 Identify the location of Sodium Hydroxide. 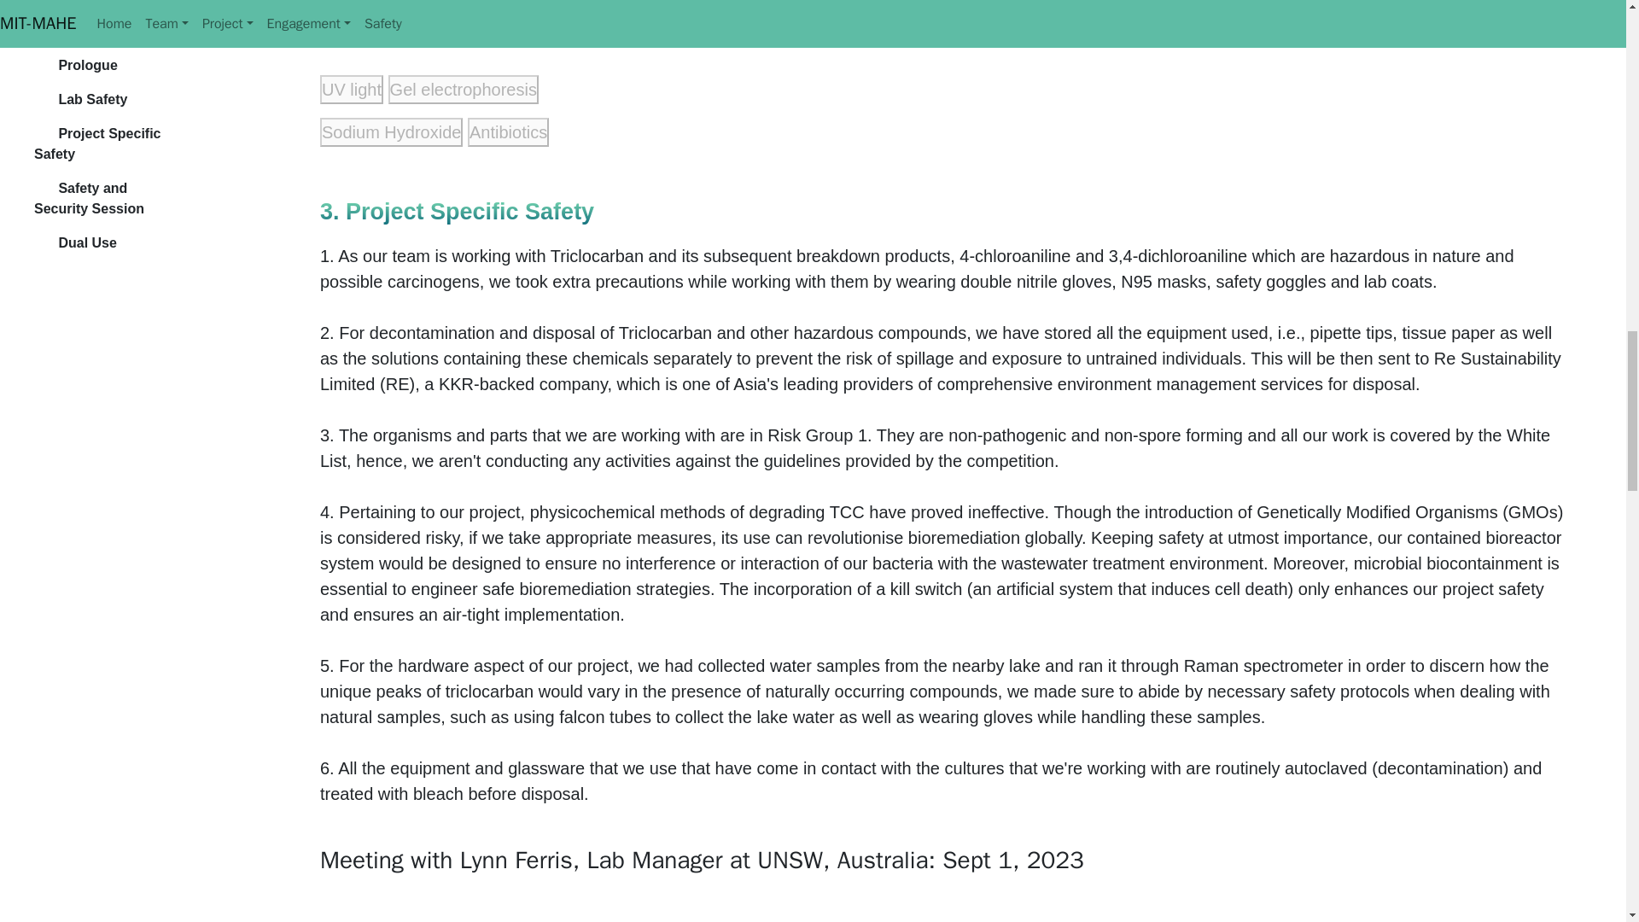
(391, 131).